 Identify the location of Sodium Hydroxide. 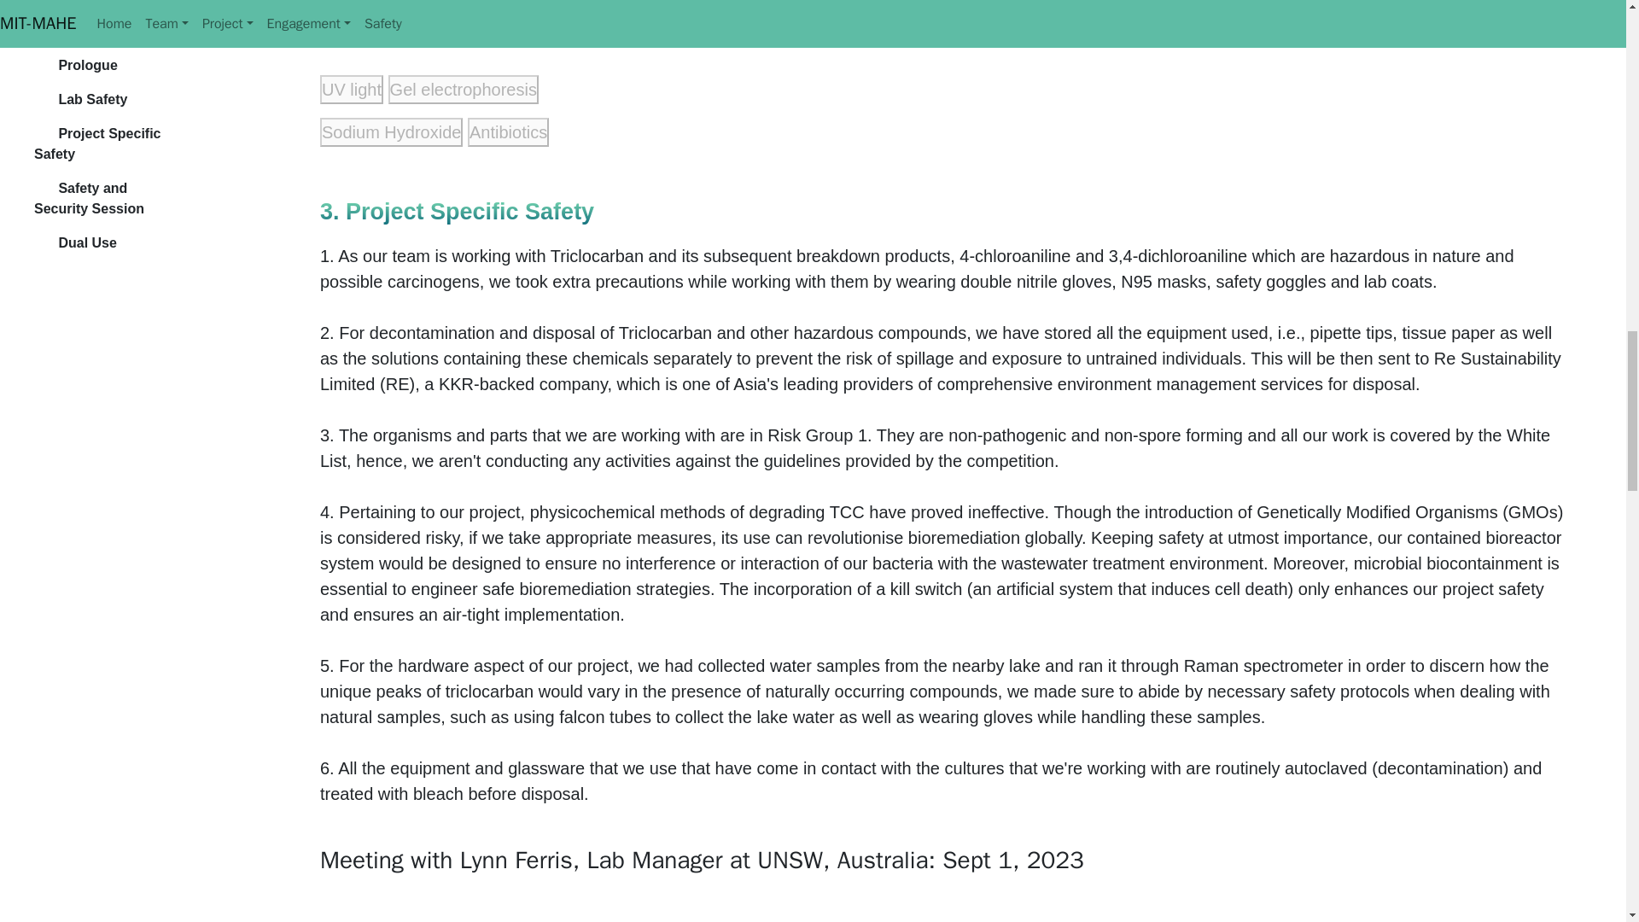
(391, 131).